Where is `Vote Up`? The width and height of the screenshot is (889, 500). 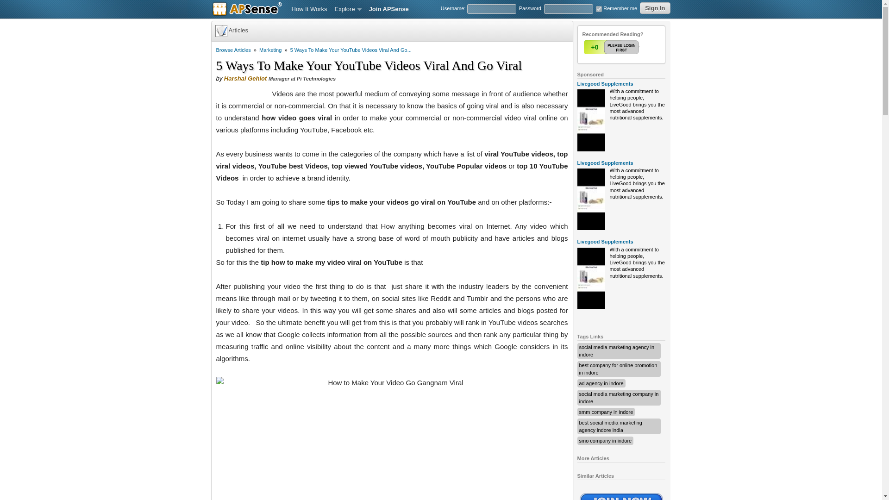 Vote Up is located at coordinates (612, 47).